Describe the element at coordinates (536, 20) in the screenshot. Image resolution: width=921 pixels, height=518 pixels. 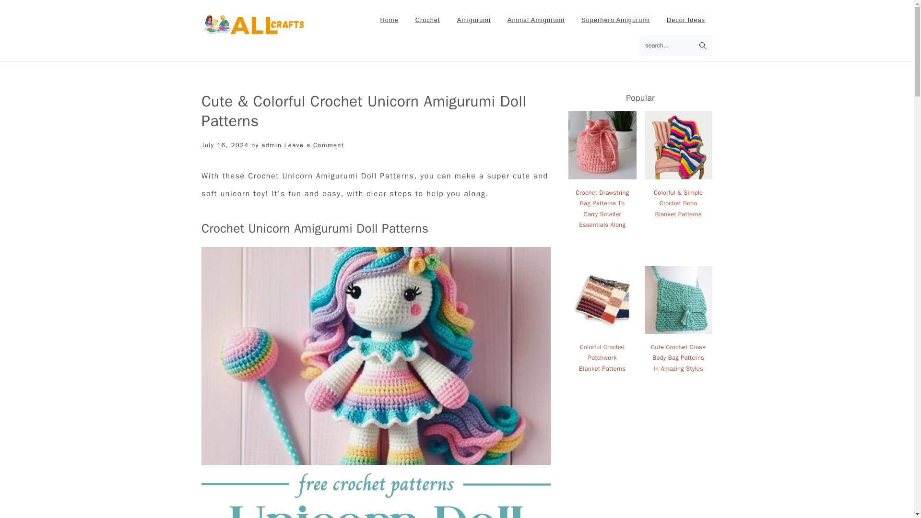
I see `Animal Amigurumi` at that location.